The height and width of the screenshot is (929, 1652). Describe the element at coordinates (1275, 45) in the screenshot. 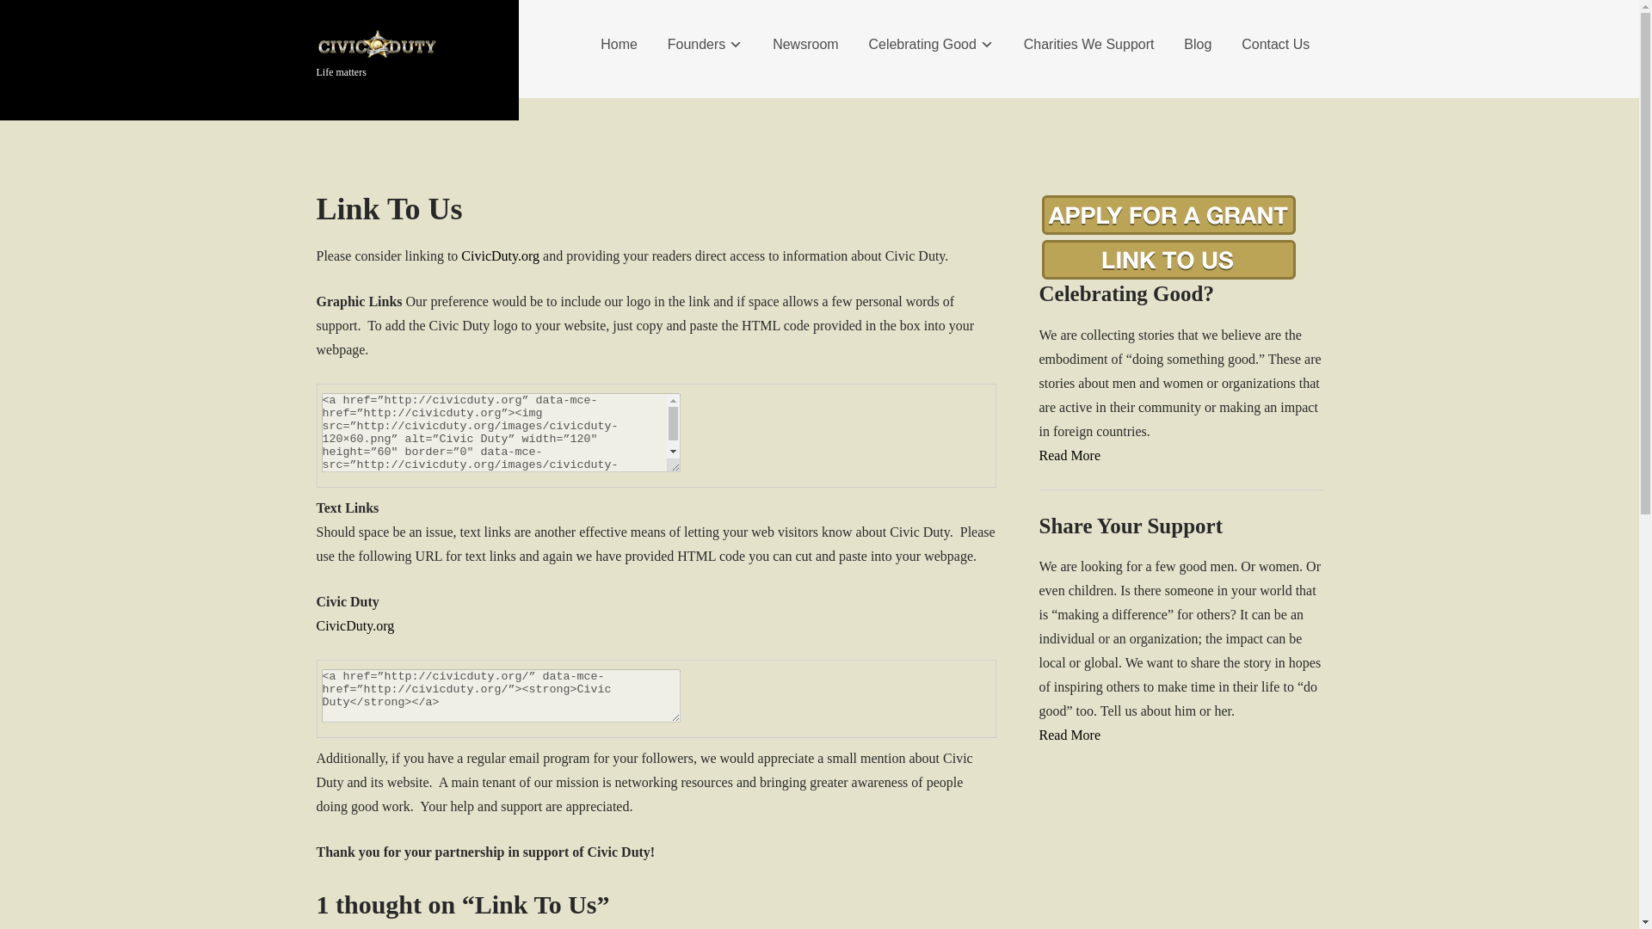

I see `Contact Us` at that location.